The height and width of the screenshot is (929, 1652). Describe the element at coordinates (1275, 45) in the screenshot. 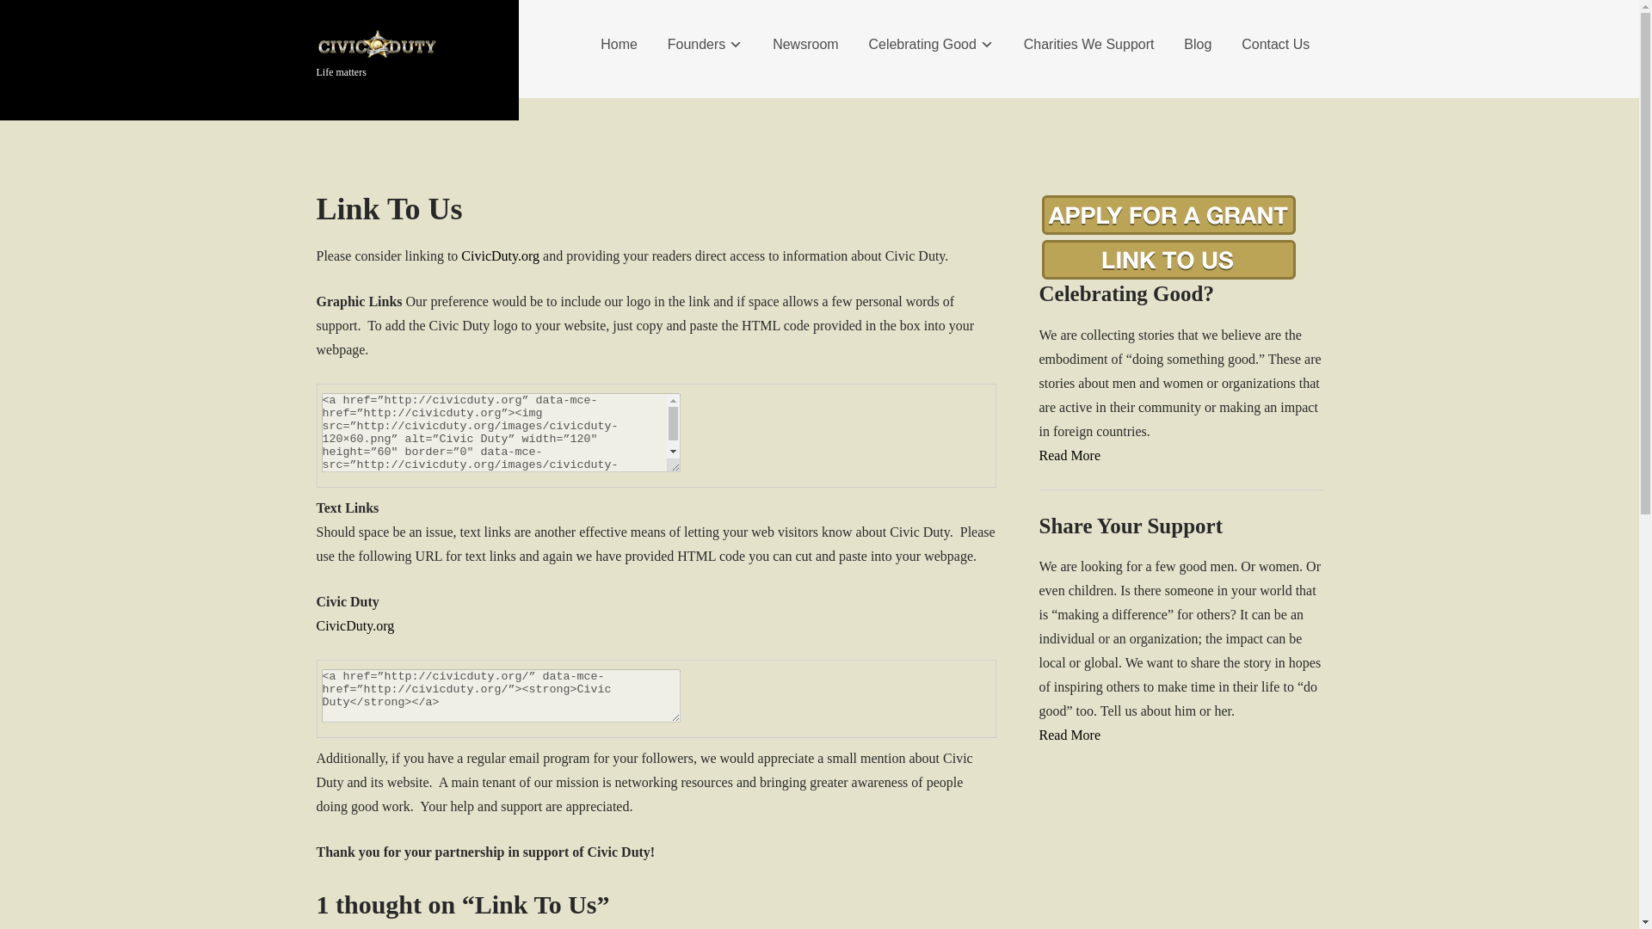

I see `Contact Us` at that location.